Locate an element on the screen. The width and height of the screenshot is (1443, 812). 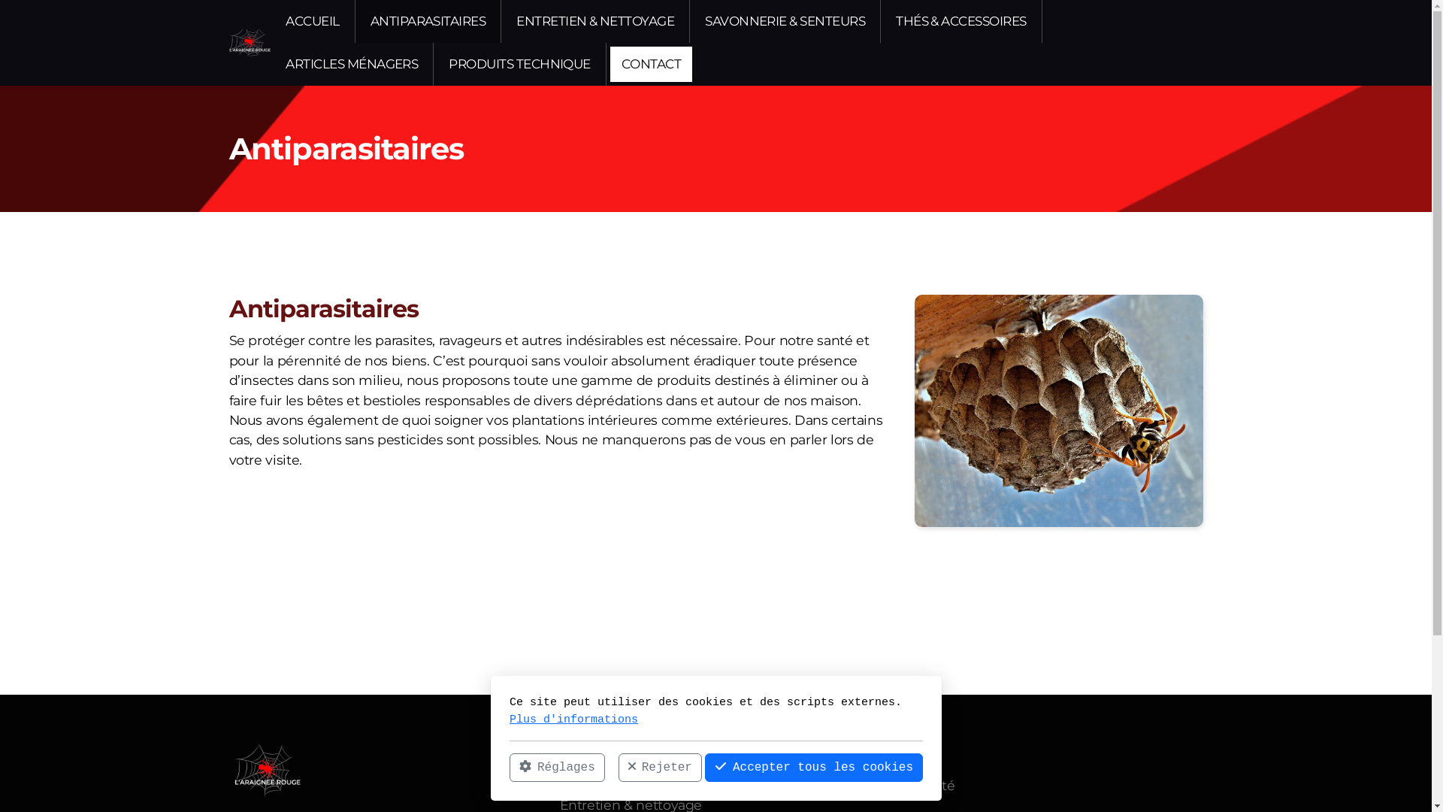
CONTACT is located at coordinates (651, 65).